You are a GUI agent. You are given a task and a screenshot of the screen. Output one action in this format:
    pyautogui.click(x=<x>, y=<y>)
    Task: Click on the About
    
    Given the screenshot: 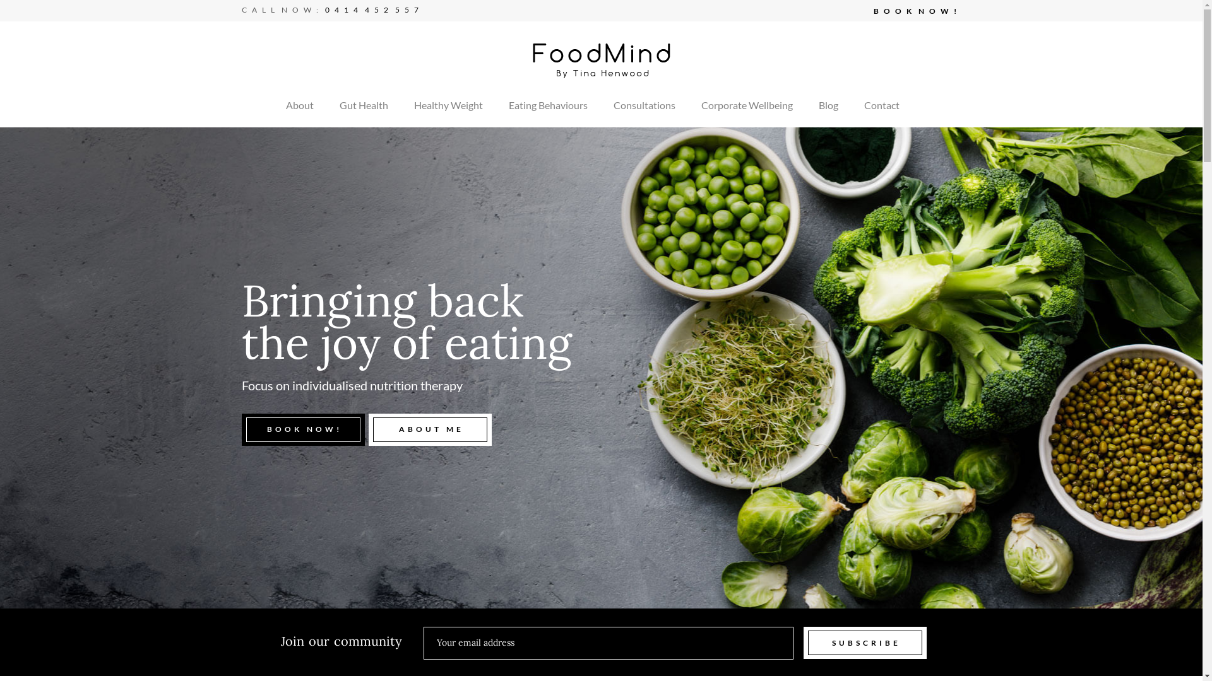 What is the action you would take?
    pyautogui.click(x=299, y=105)
    